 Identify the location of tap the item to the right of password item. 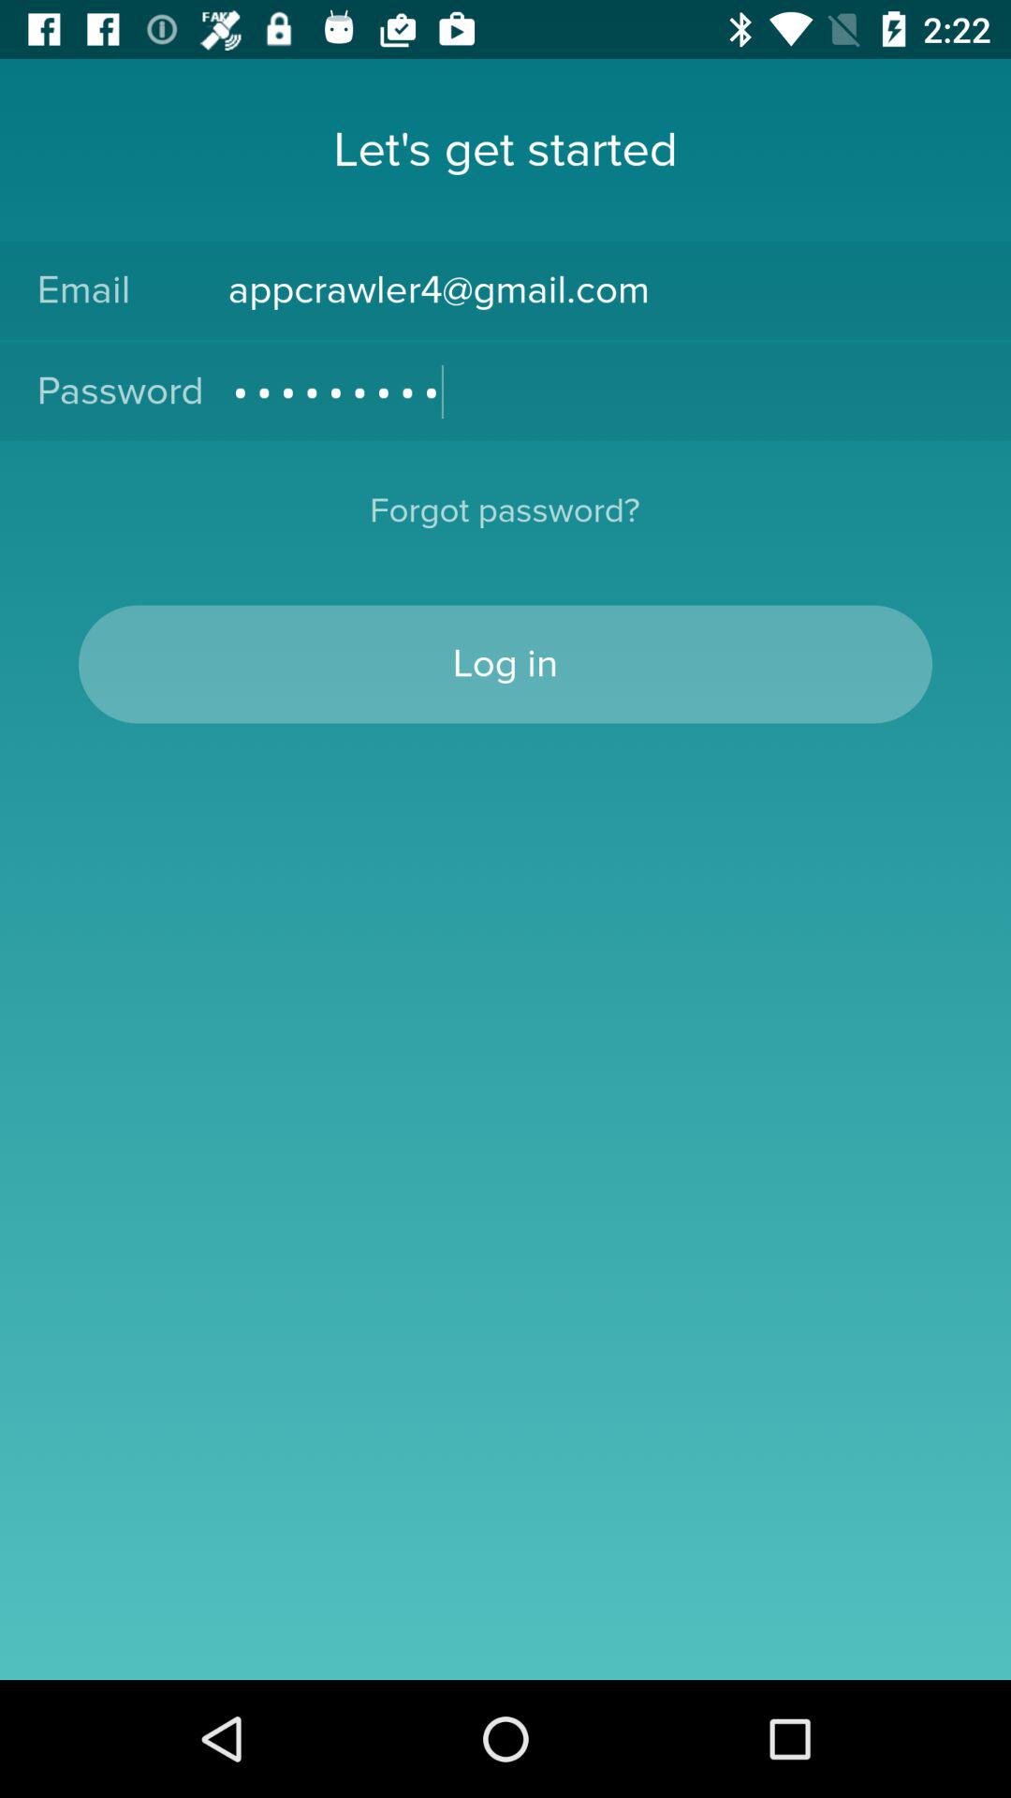
(601, 391).